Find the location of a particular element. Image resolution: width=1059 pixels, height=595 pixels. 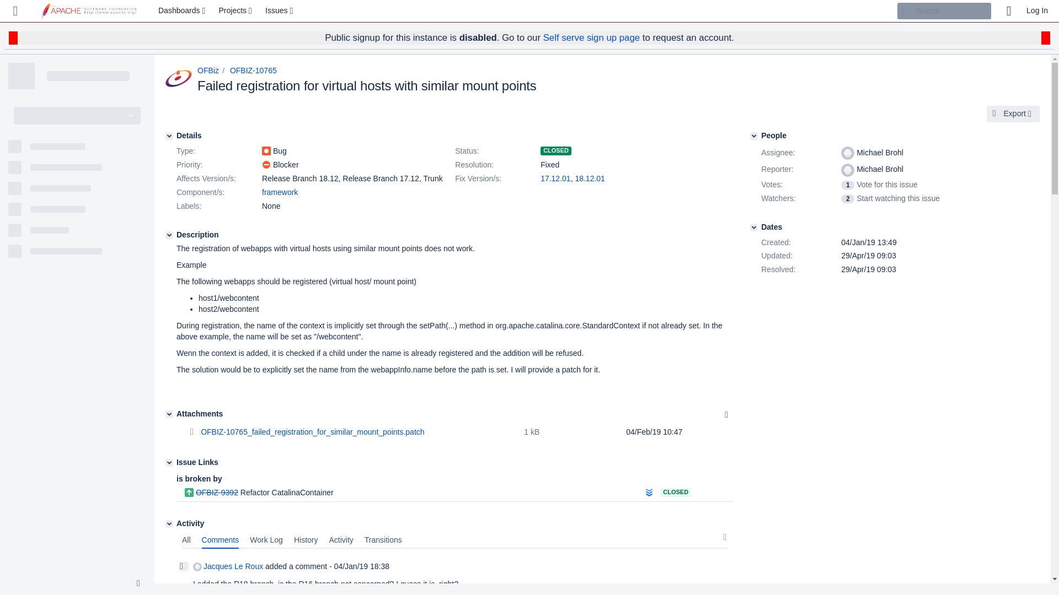

View and manage your dashboards is located at coordinates (183, 11).